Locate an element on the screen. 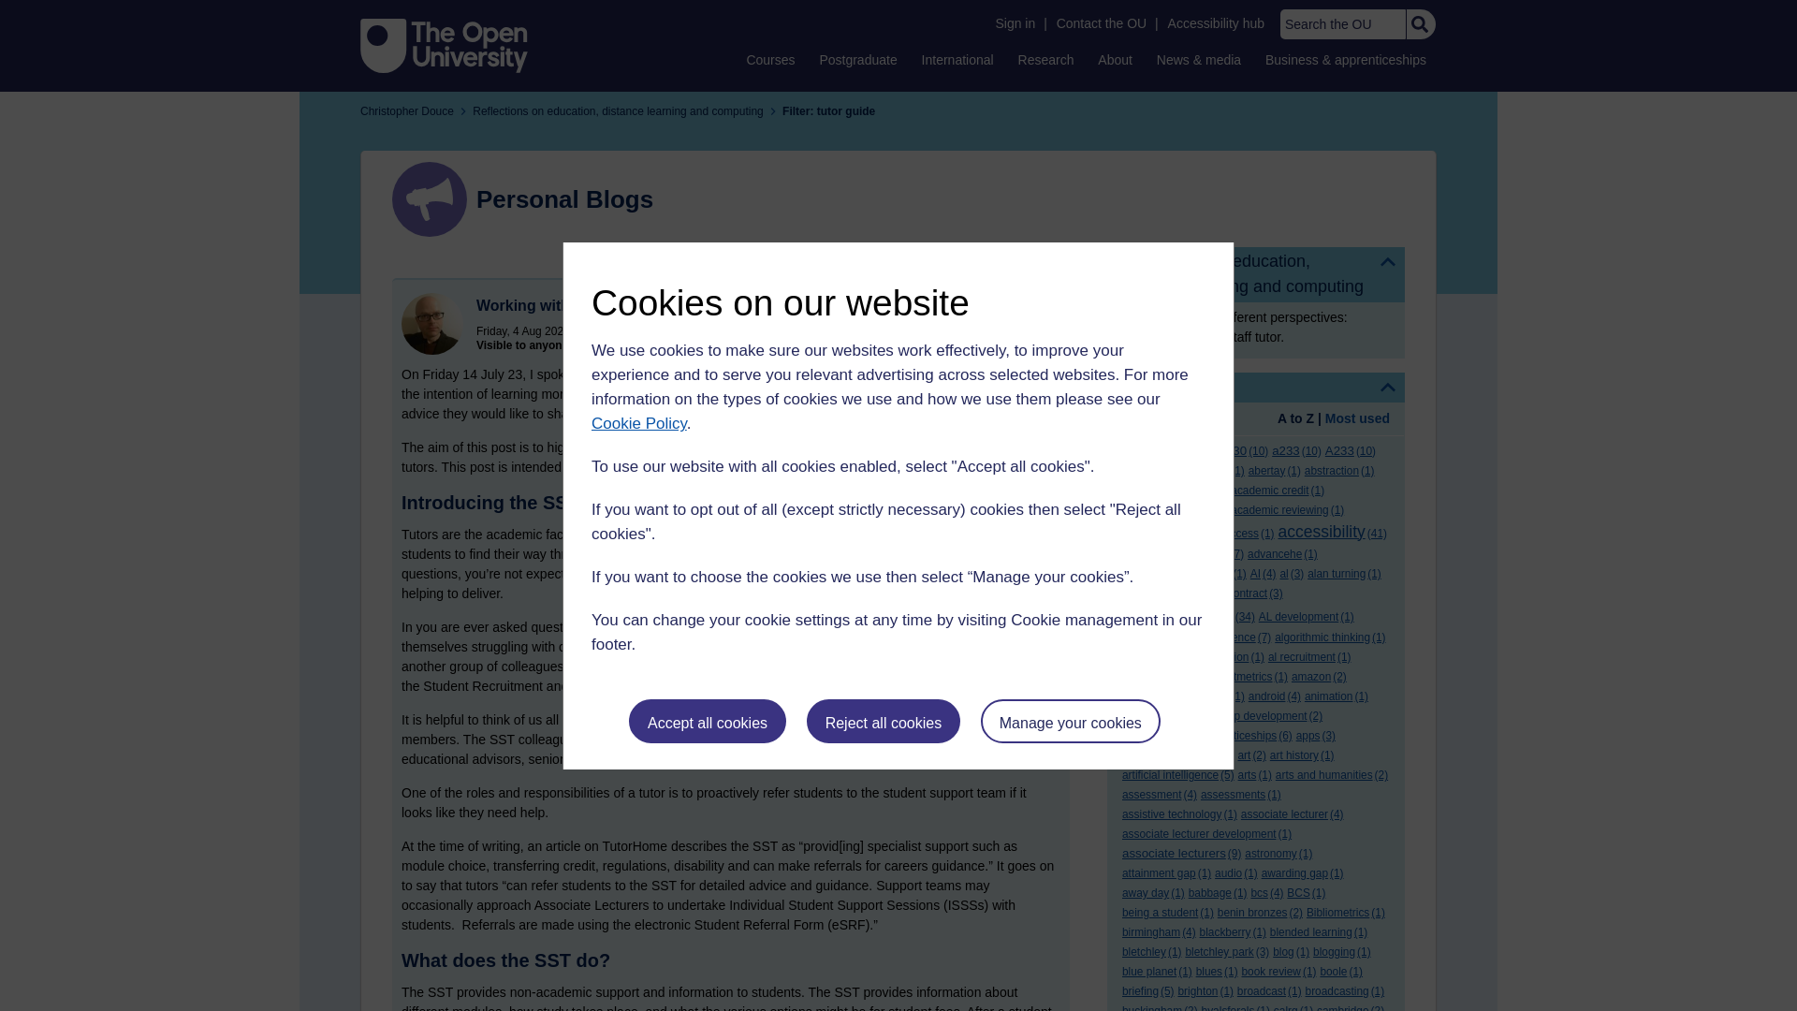 The width and height of the screenshot is (1797, 1011). Reflections on education, distance learning and computing is located at coordinates (1256, 273).